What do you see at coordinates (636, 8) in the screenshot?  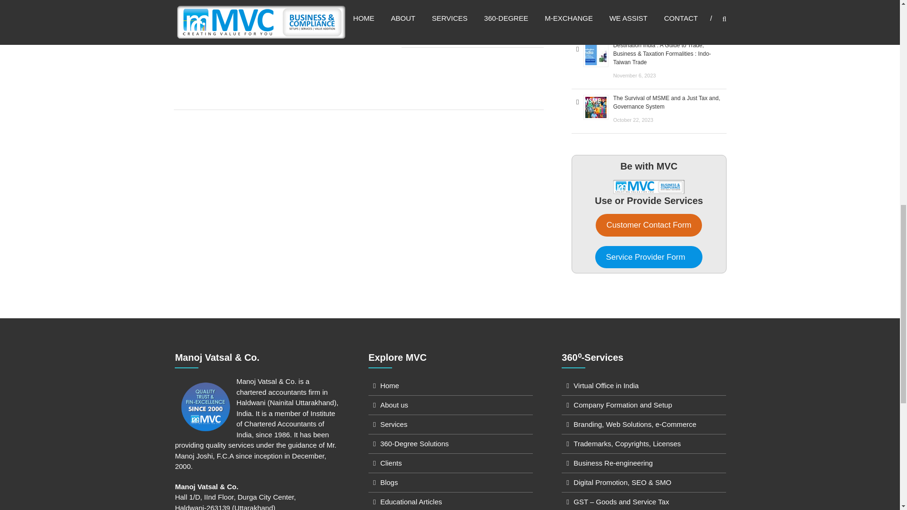 I see `Indo Taiwan Trade` at bounding box center [636, 8].